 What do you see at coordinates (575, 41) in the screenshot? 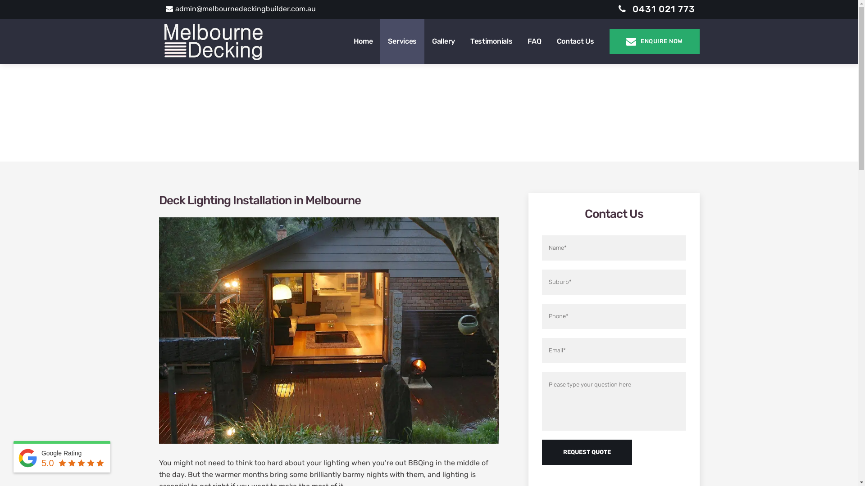
I see `Contact Us` at bounding box center [575, 41].